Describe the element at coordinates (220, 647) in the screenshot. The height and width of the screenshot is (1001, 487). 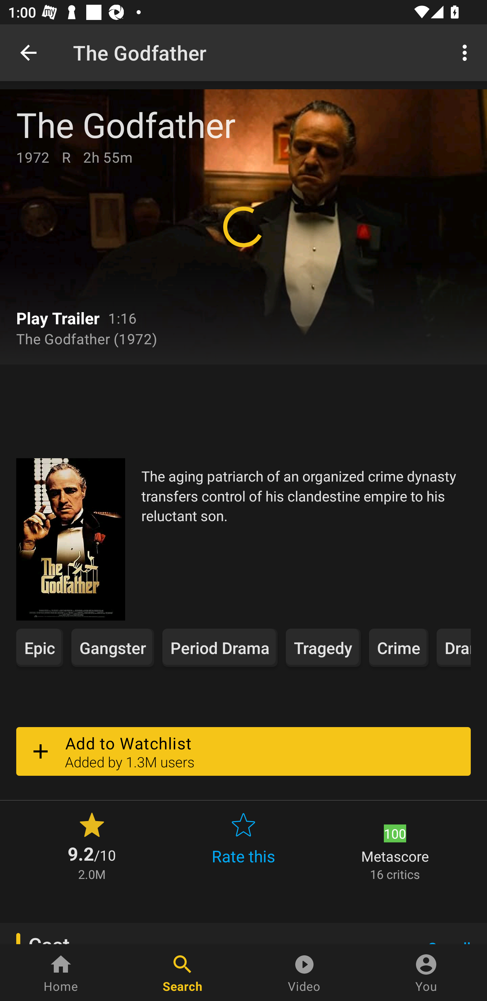
I see `Period Drama` at that location.